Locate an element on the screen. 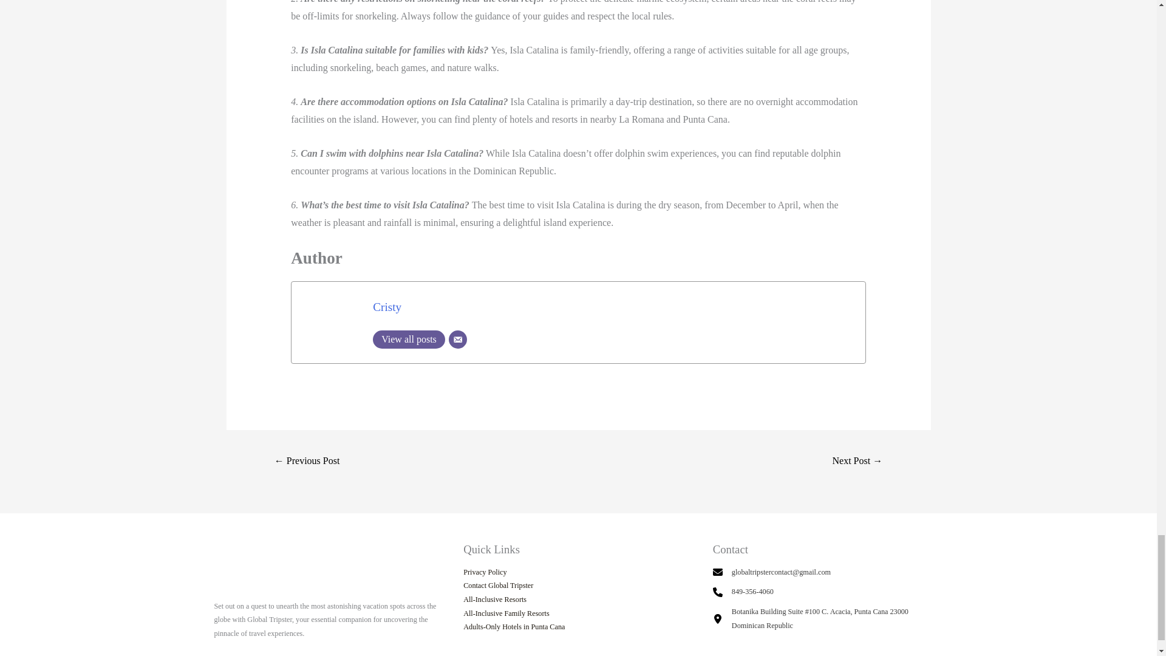  View all posts is located at coordinates (409, 339).